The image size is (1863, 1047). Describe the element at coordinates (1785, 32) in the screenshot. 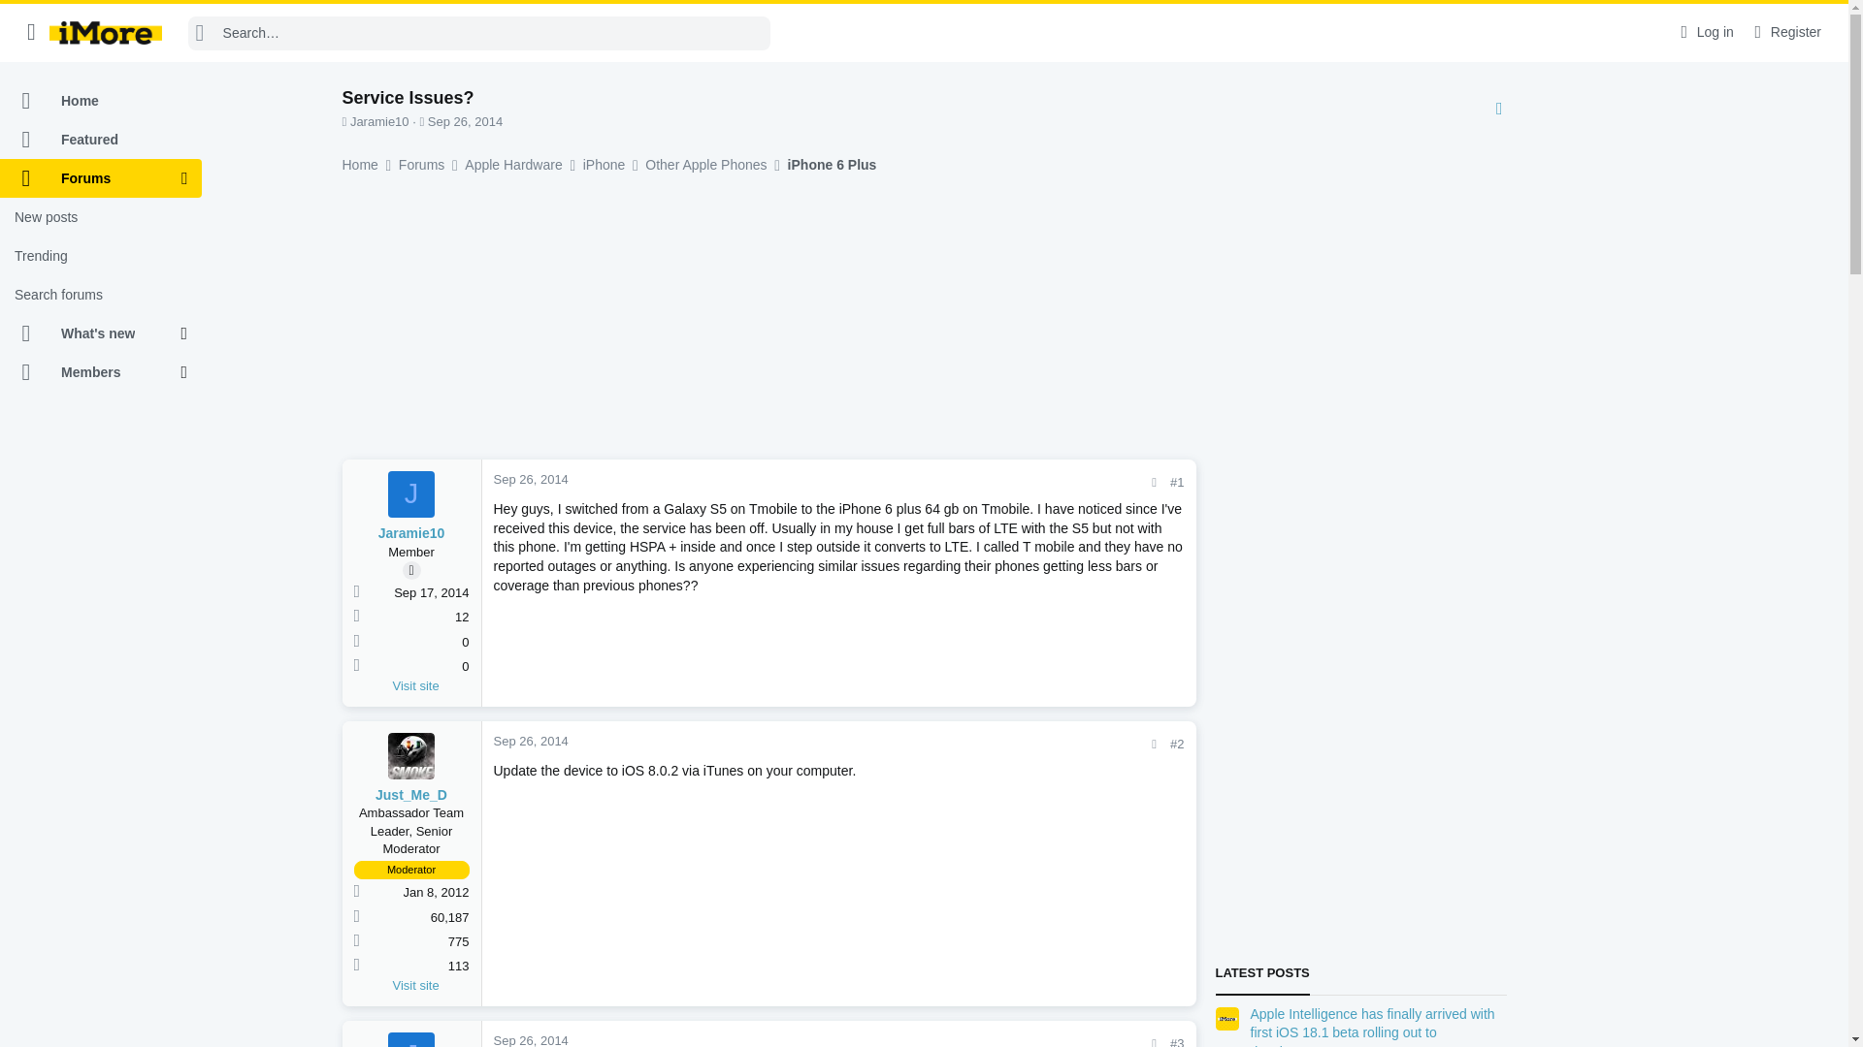

I see `Register` at that location.